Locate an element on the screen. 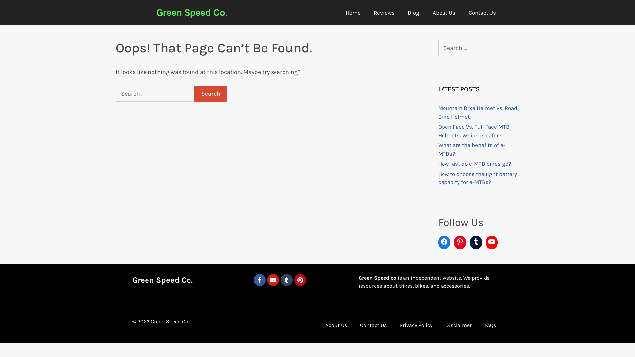  About Us is located at coordinates (336, 325).